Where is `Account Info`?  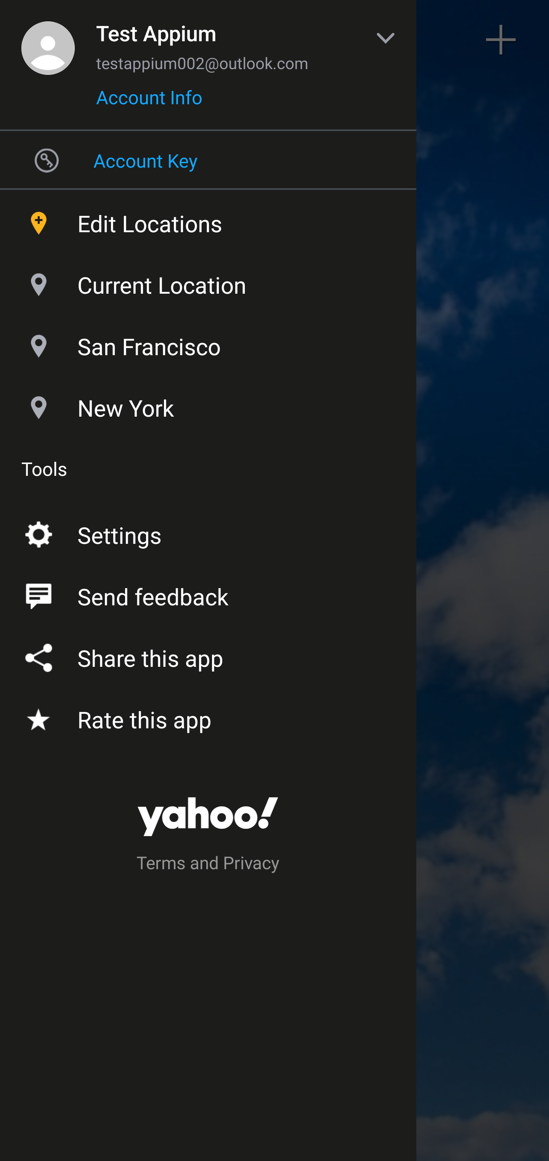
Account Info is located at coordinates (149, 102).